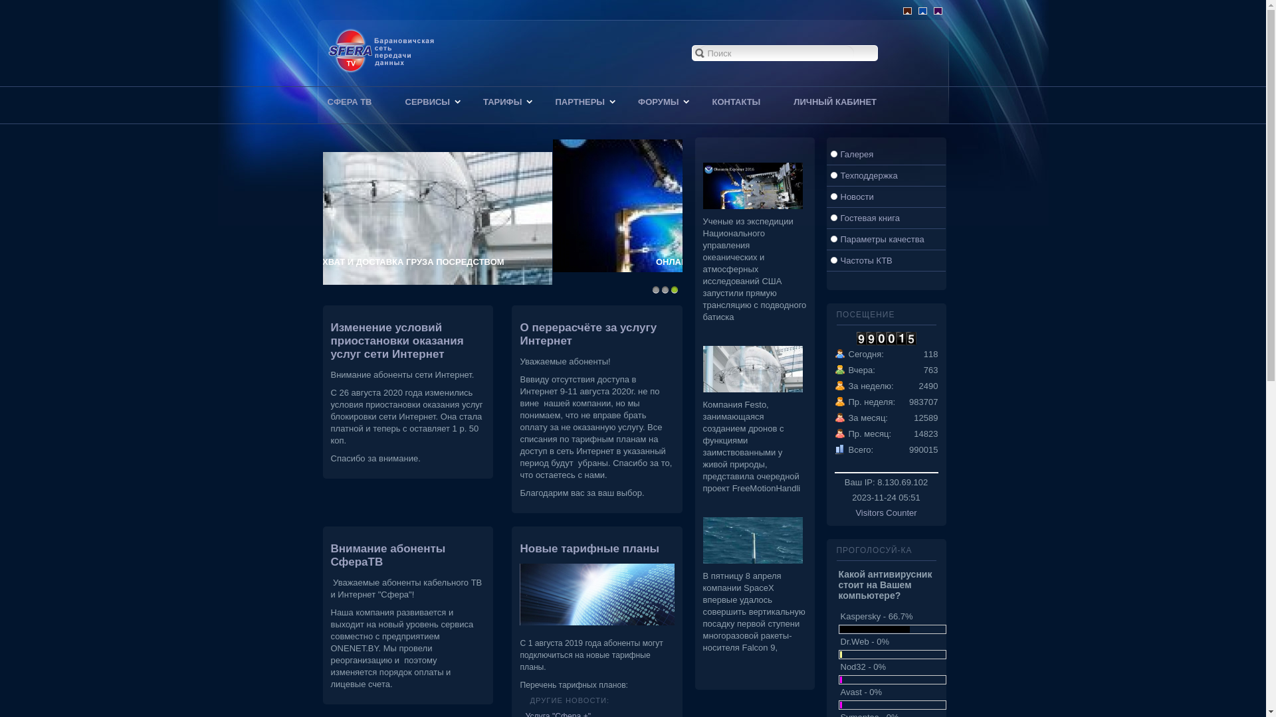 This screenshot has width=1276, height=717. What do you see at coordinates (840, 388) in the screenshot?
I see `2023-11-20` at bounding box center [840, 388].